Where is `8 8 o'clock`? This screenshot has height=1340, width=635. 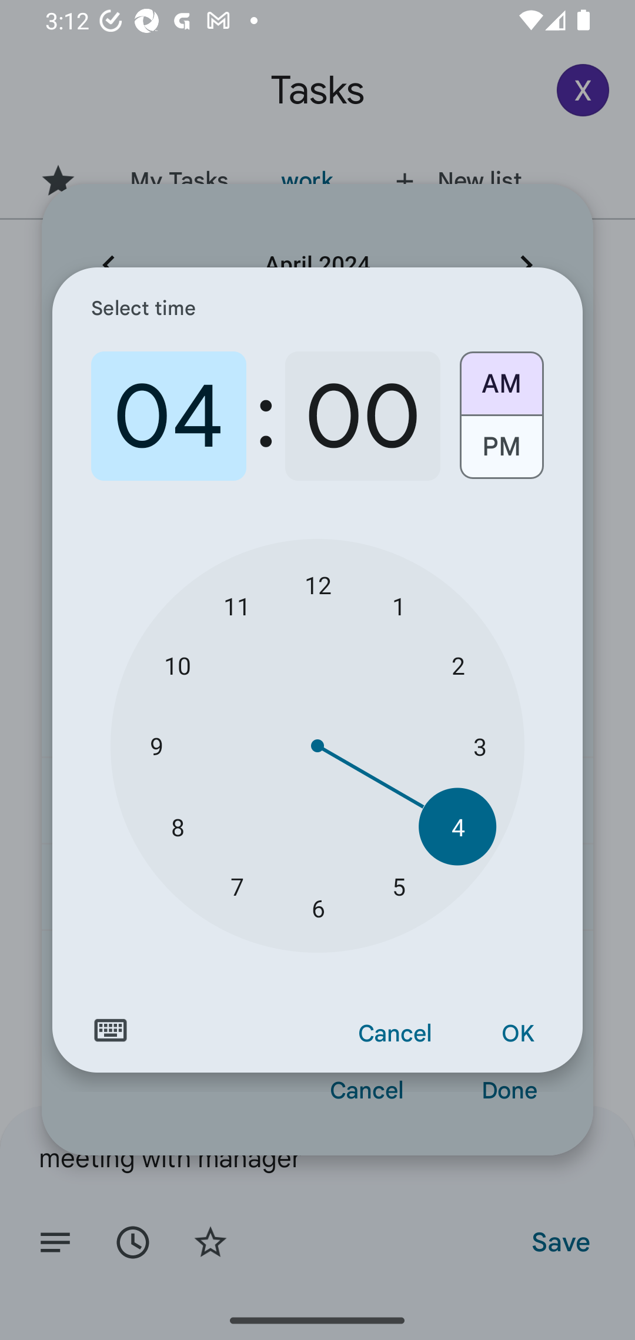 8 8 o'clock is located at coordinates (178, 826).